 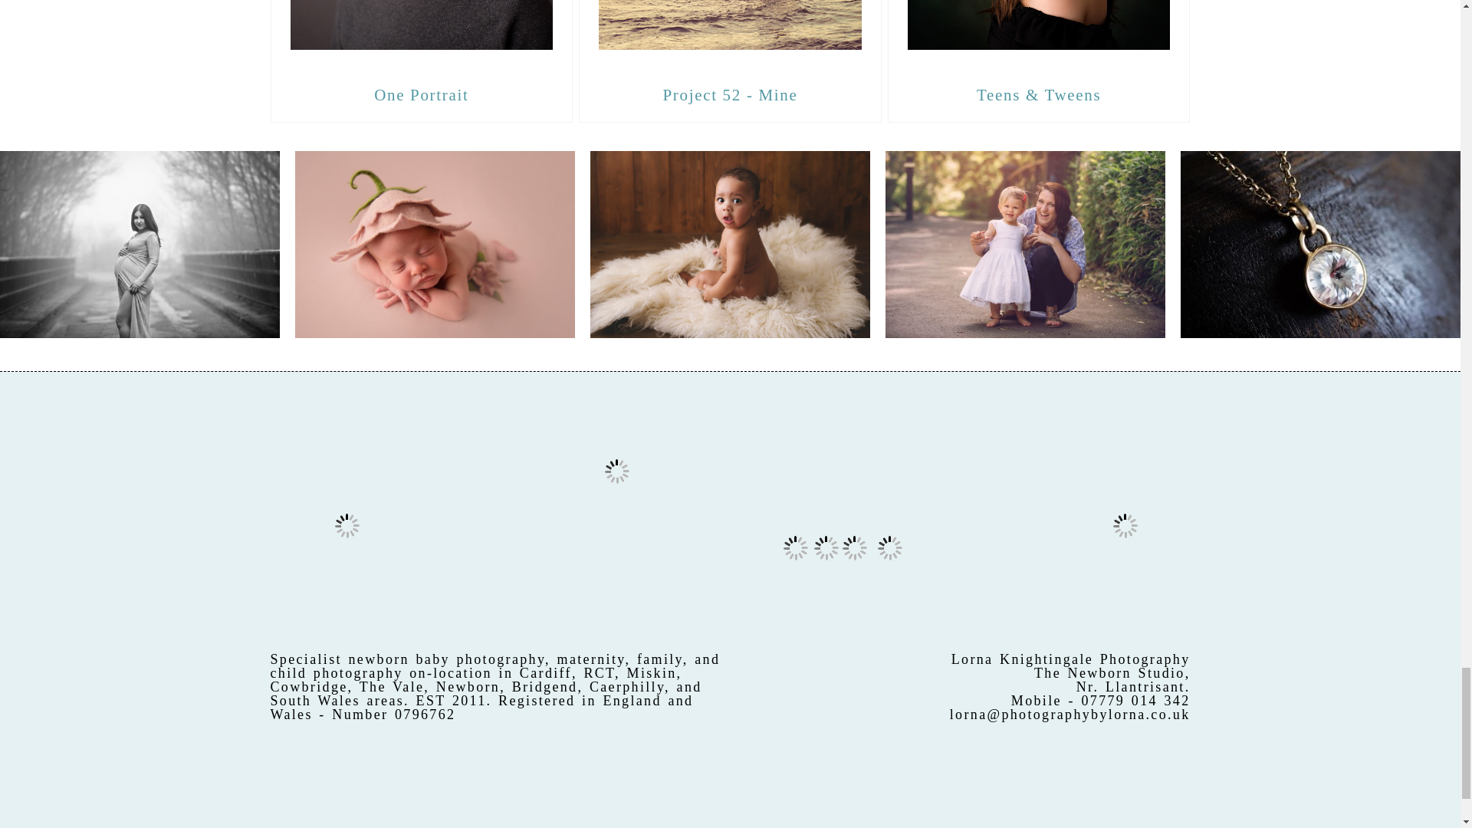 I want to click on One Portrait, so click(x=422, y=34).